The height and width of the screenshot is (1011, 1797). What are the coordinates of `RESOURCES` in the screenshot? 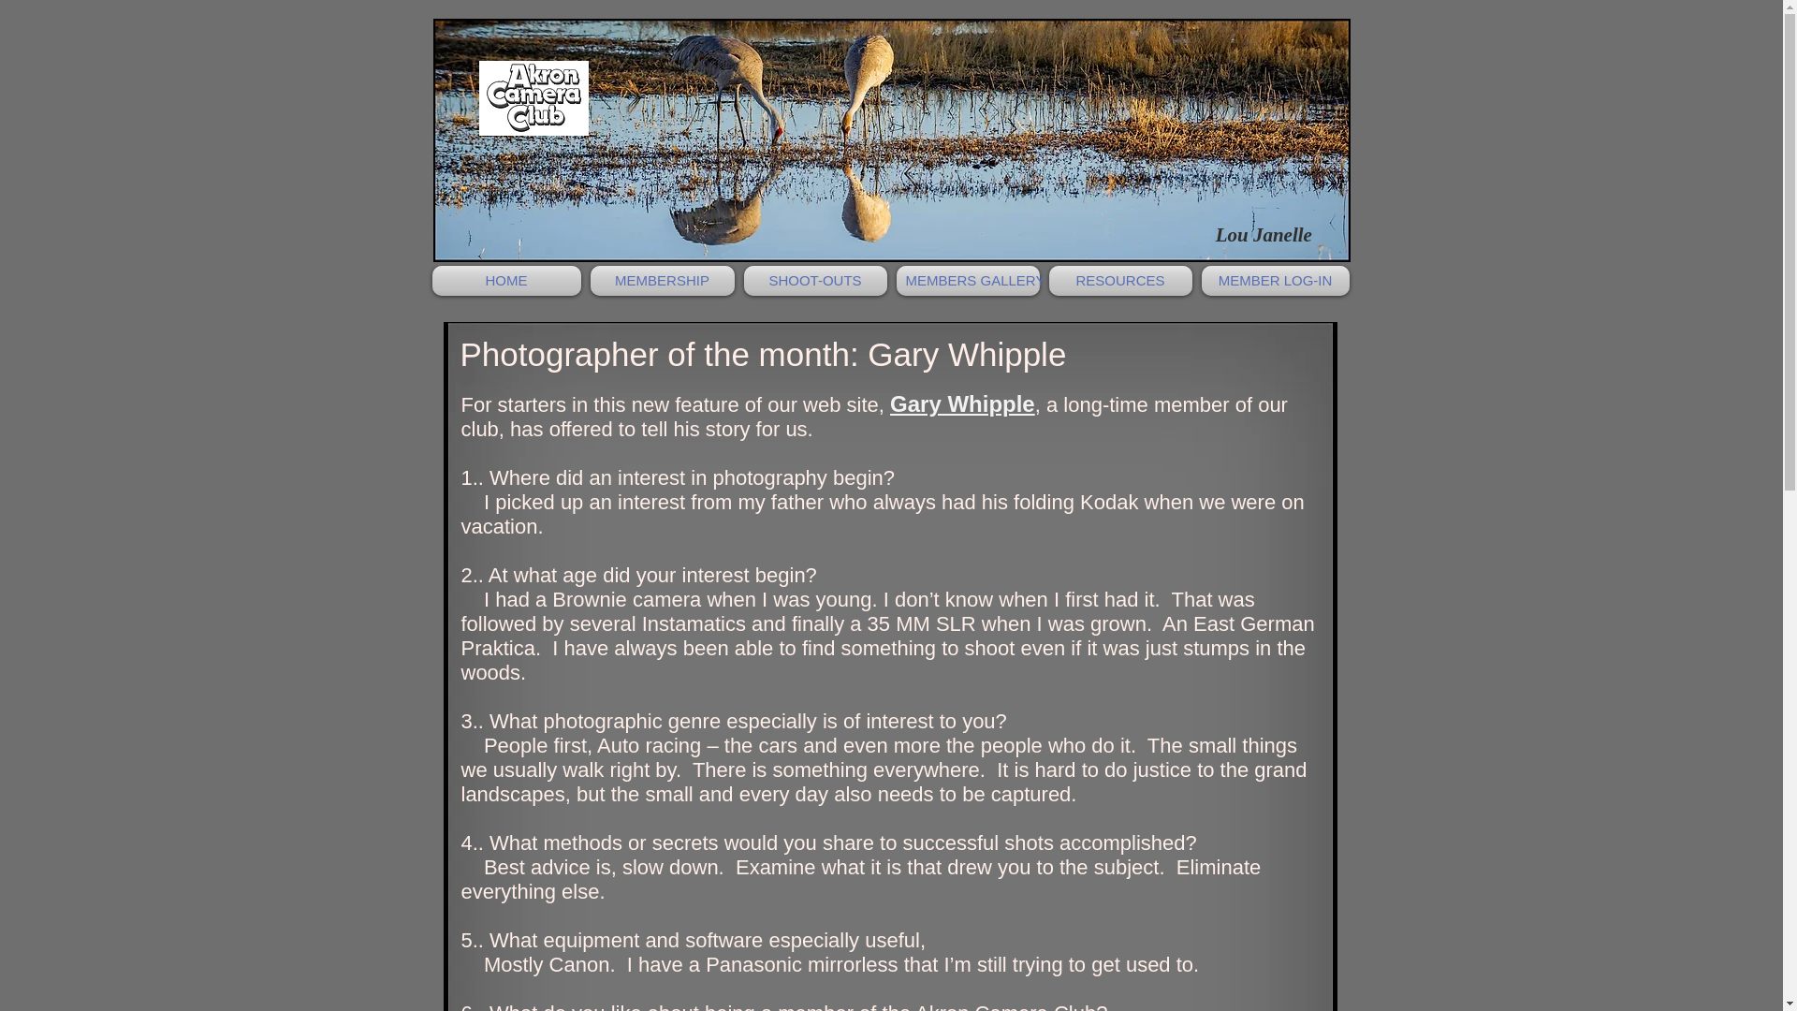 It's located at (1119, 281).